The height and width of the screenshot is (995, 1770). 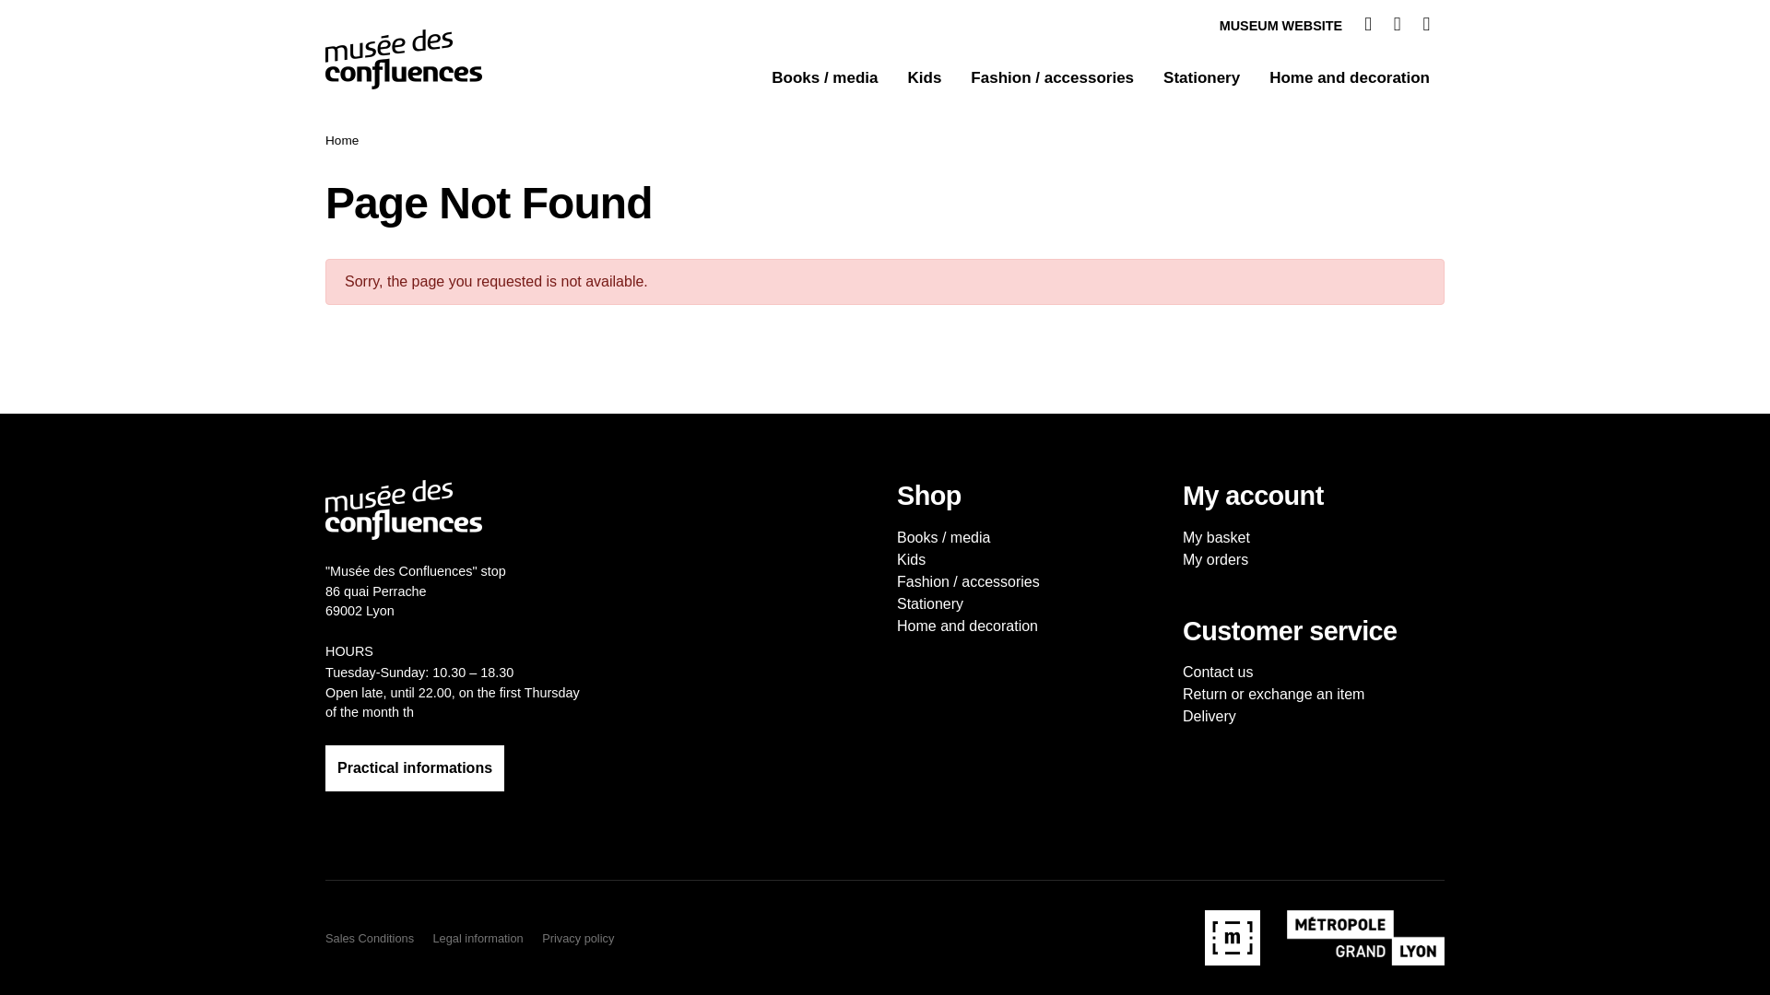 What do you see at coordinates (1281, 26) in the screenshot?
I see `MUSEUM WEBSITE` at bounding box center [1281, 26].